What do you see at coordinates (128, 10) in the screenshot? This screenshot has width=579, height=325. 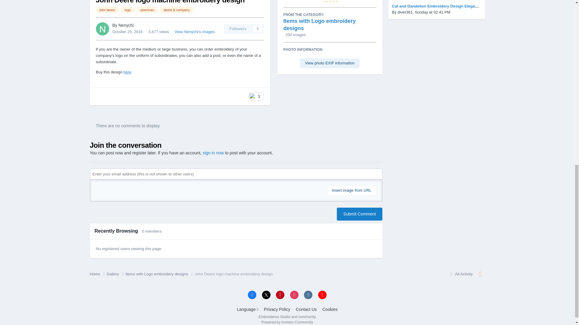 I see `Find other content tagged with 'logo'` at bounding box center [128, 10].